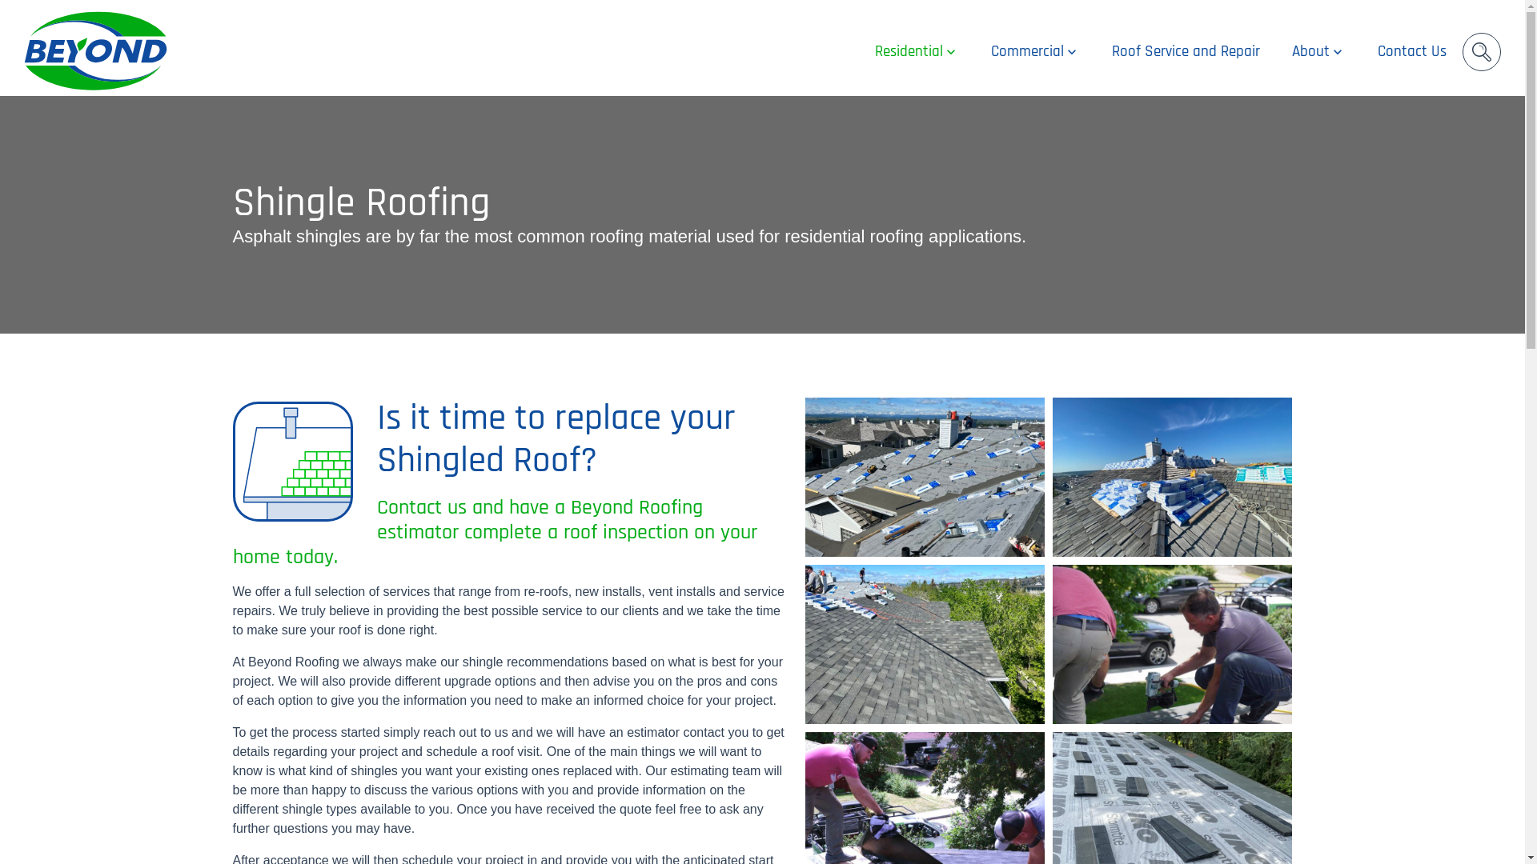 The width and height of the screenshot is (1537, 864). I want to click on Roof Service and Repair, so click(1186, 52).